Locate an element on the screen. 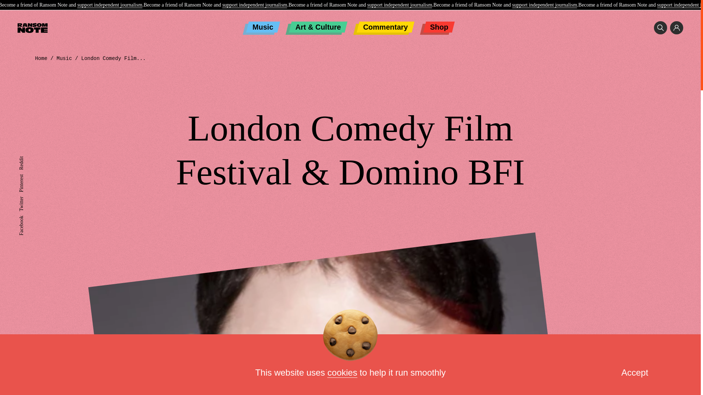  Commentary is located at coordinates (385, 27).